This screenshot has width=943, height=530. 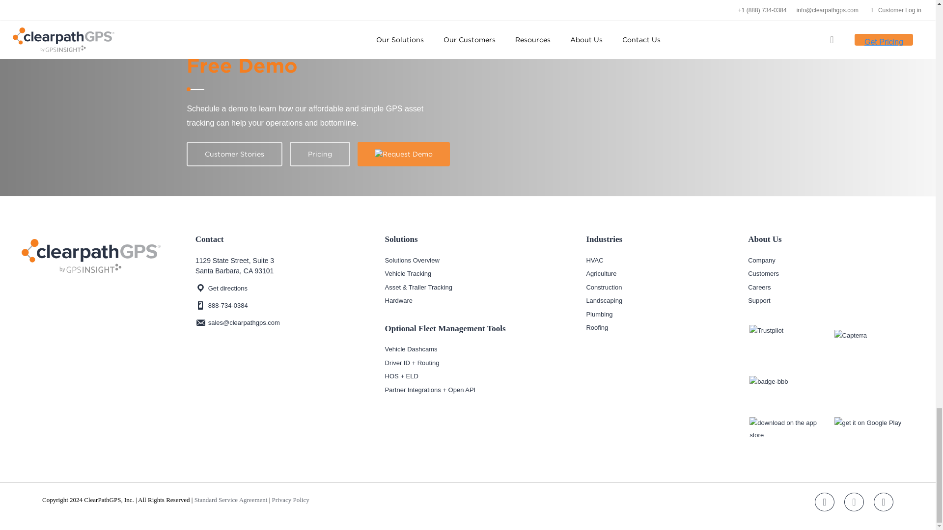 What do you see at coordinates (231, 500) in the screenshot?
I see `Standard Service Agreement` at bounding box center [231, 500].